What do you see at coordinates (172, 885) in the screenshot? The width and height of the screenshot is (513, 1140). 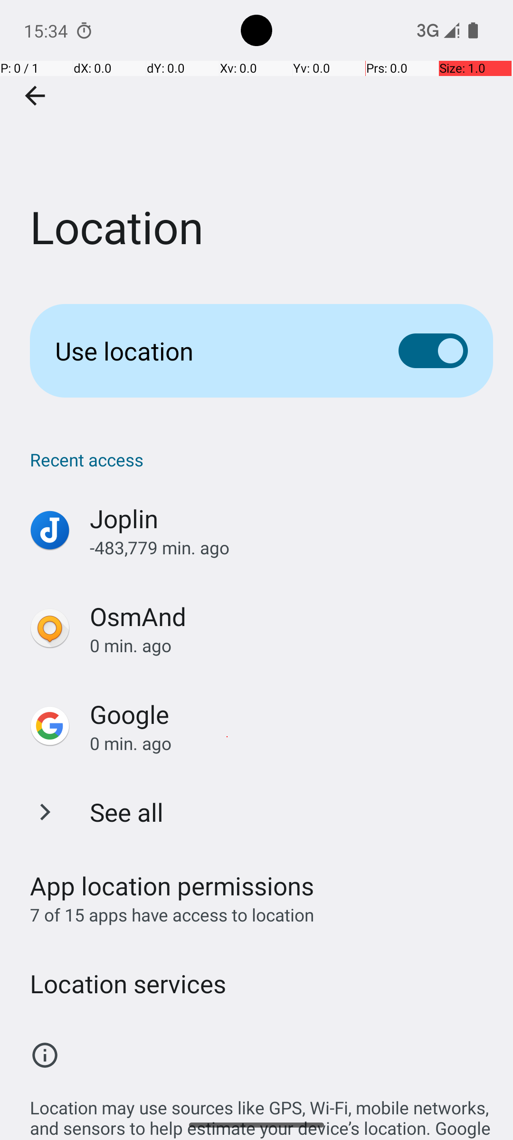 I see `App location permissions` at bounding box center [172, 885].